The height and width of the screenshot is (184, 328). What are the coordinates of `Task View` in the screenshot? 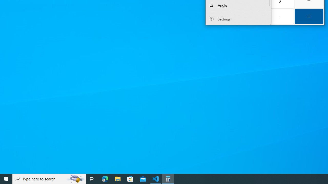 It's located at (92, 179).